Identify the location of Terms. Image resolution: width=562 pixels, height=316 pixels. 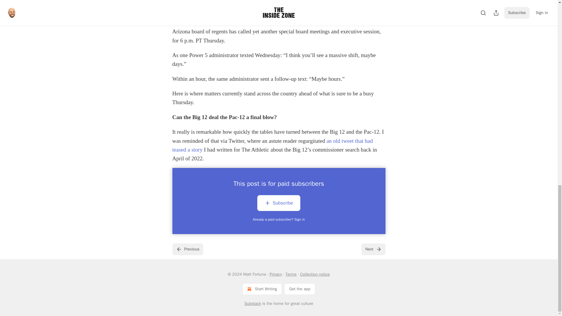
(291, 274).